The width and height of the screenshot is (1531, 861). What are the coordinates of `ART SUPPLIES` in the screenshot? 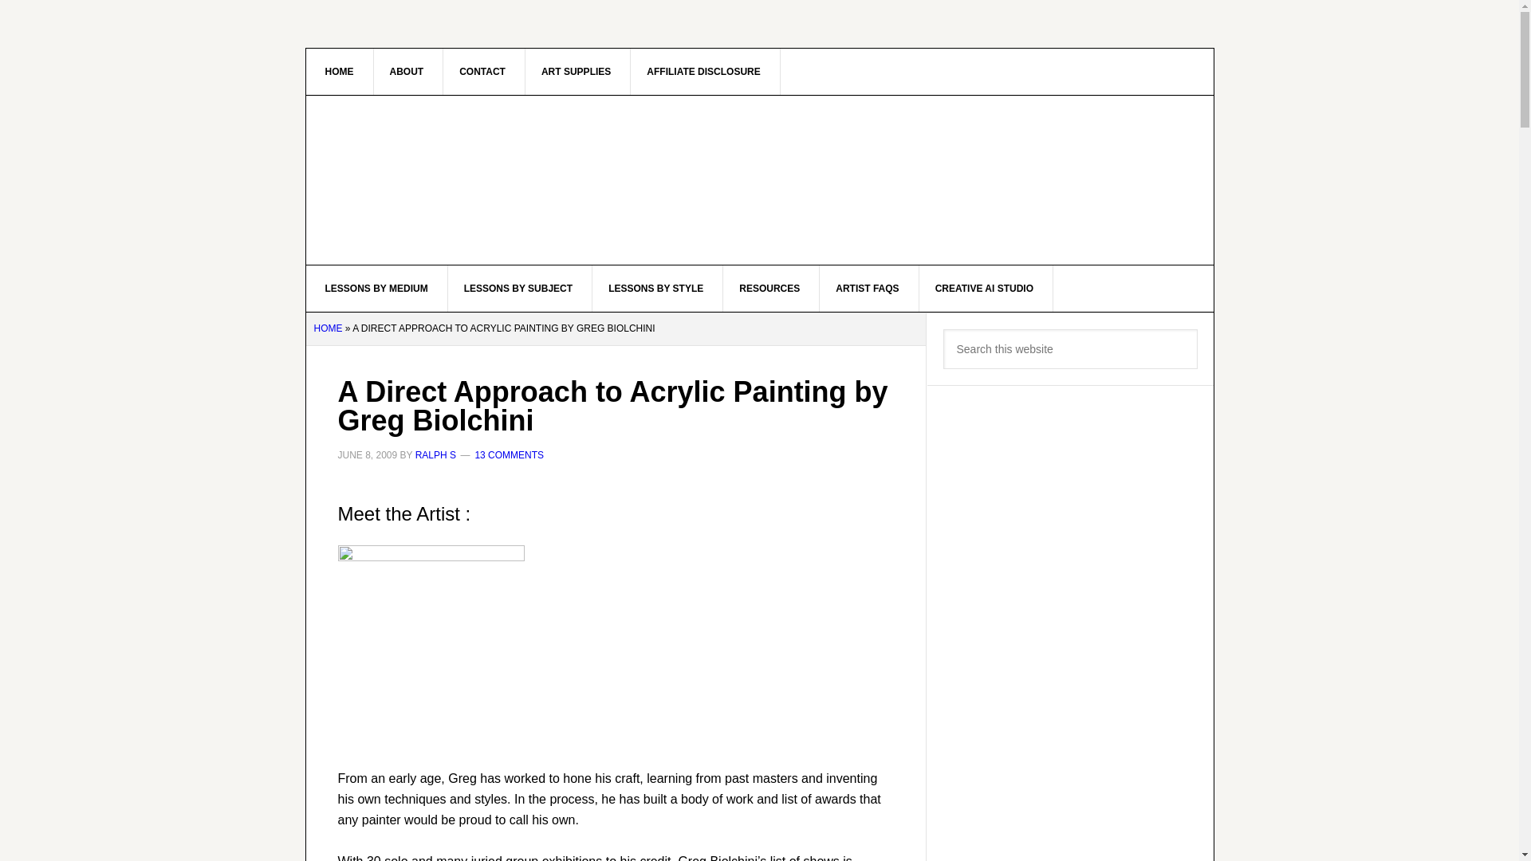 It's located at (576, 71).